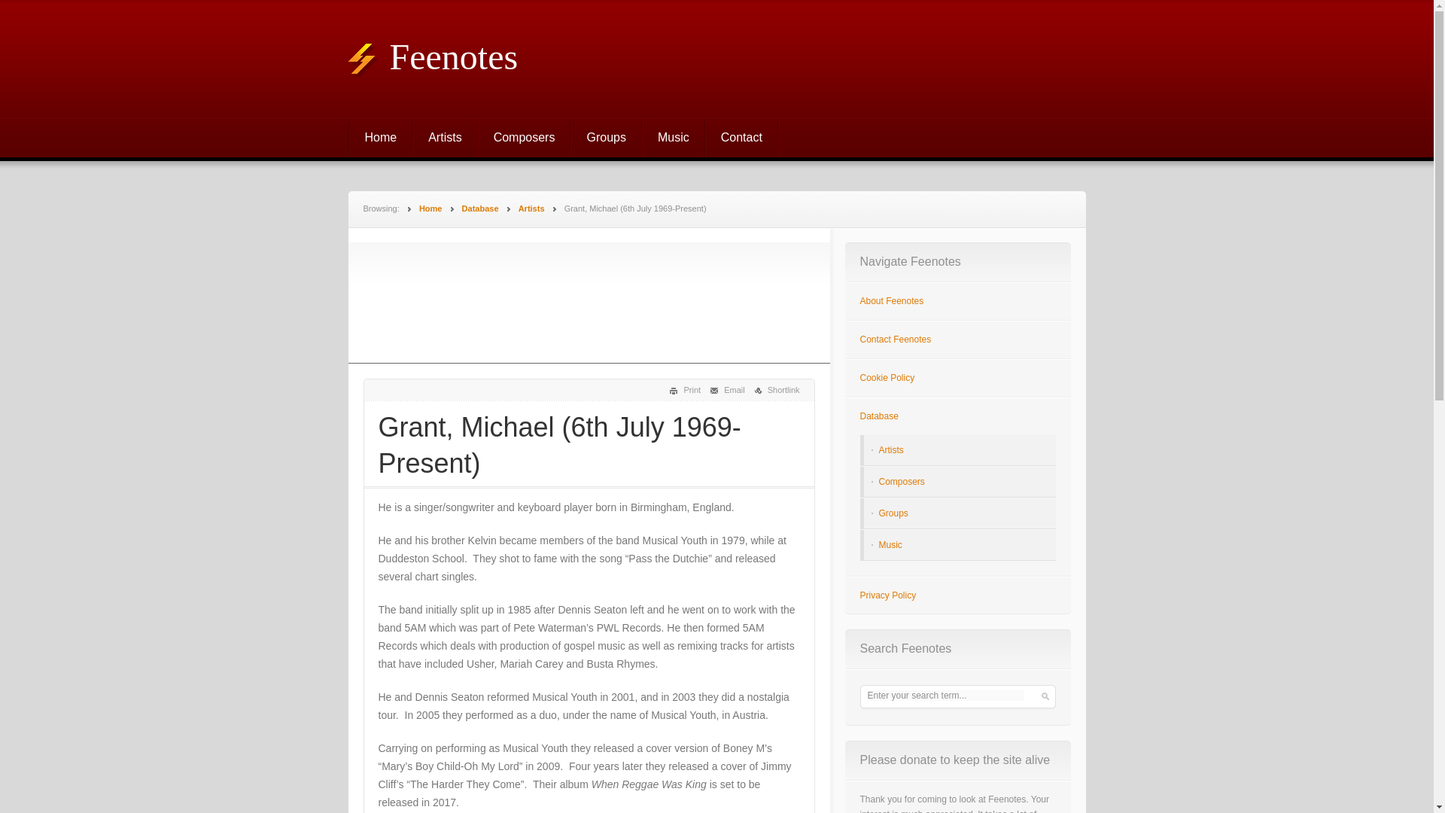  What do you see at coordinates (891, 449) in the screenshot?
I see `Artists` at bounding box center [891, 449].